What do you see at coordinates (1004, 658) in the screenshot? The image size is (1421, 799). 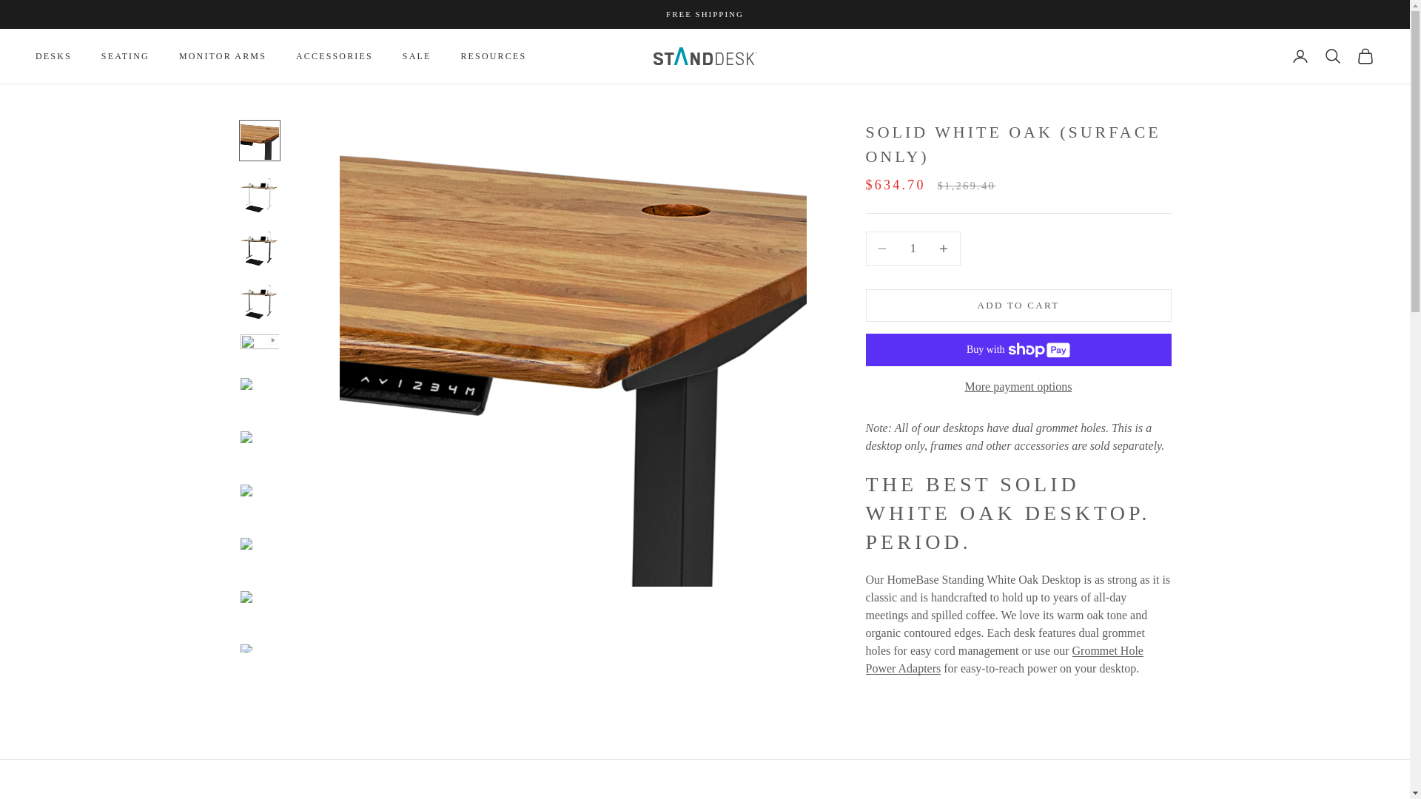 I see `Grommet Hole Power Adapters` at bounding box center [1004, 658].